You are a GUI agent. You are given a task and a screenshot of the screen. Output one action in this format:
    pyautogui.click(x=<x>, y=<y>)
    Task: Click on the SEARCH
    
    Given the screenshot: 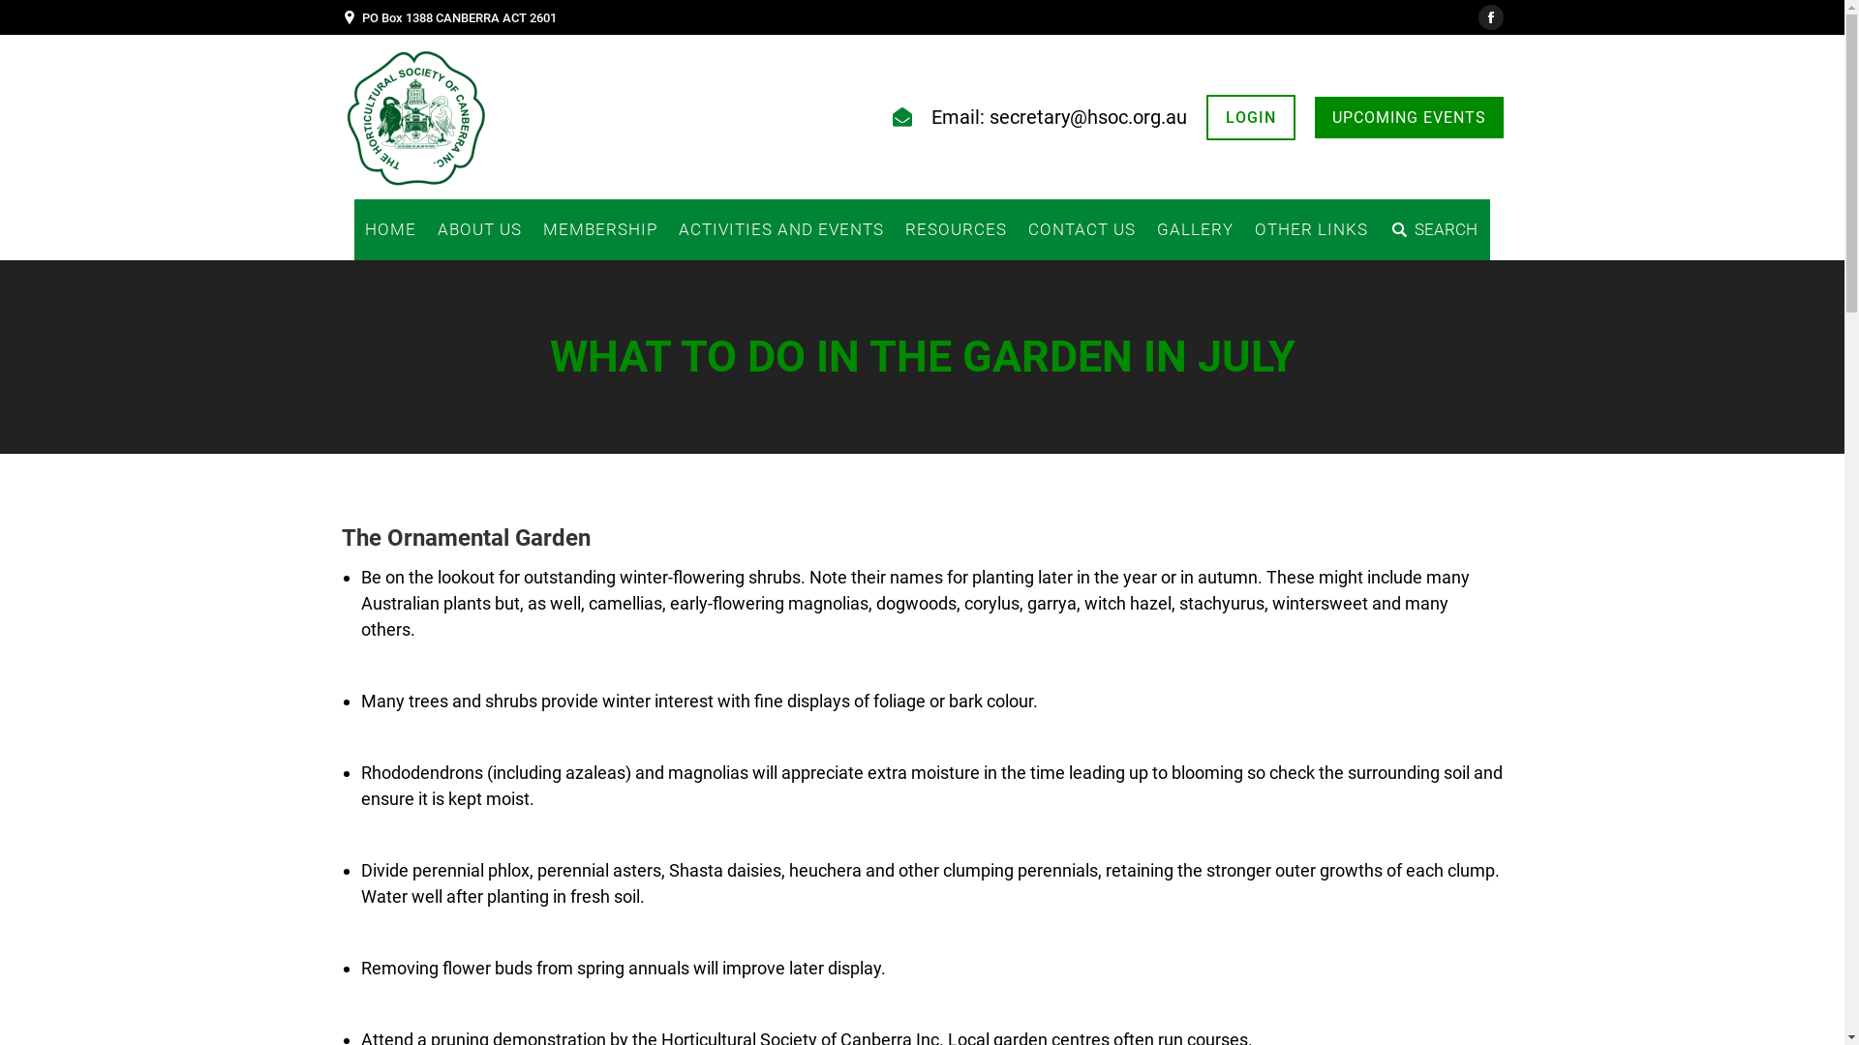 What is the action you would take?
    pyautogui.click(x=1434, y=230)
    